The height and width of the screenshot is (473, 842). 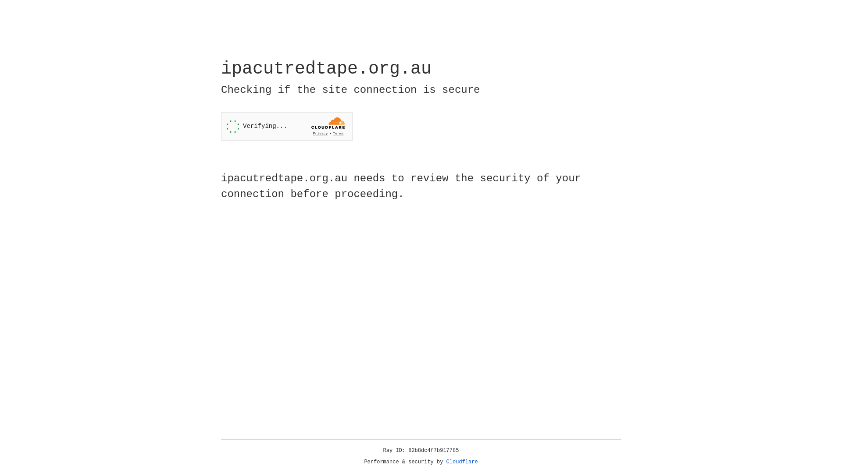 What do you see at coordinates (287, 126) in the screenshot?
I see `Widget containing a Cloudflare security challenge` at bounding box center [287, 126].